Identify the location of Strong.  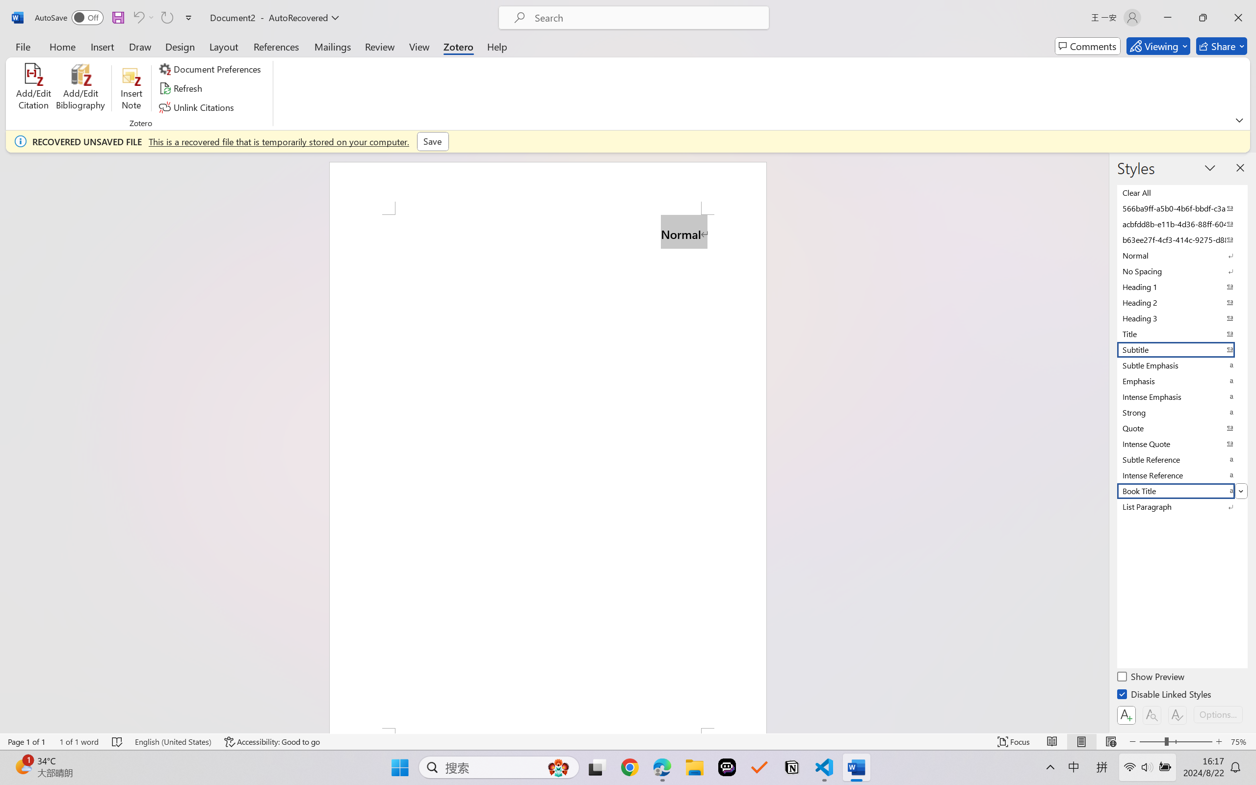
(1181, 413).